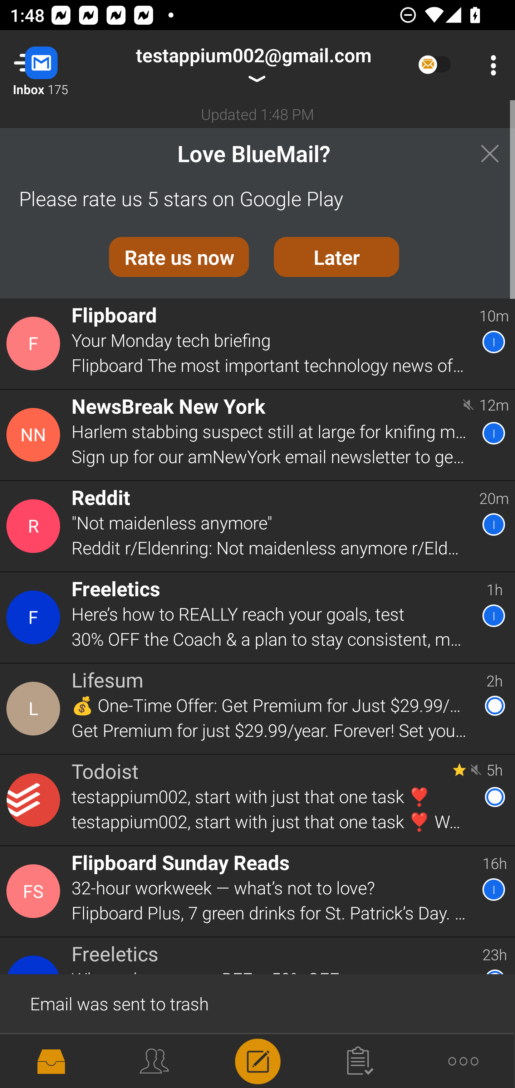 This screenshot has height=1088, width=515. Describe the element at coordinates (35, 526) in the screenshot. I see `Contact Details` at that location.